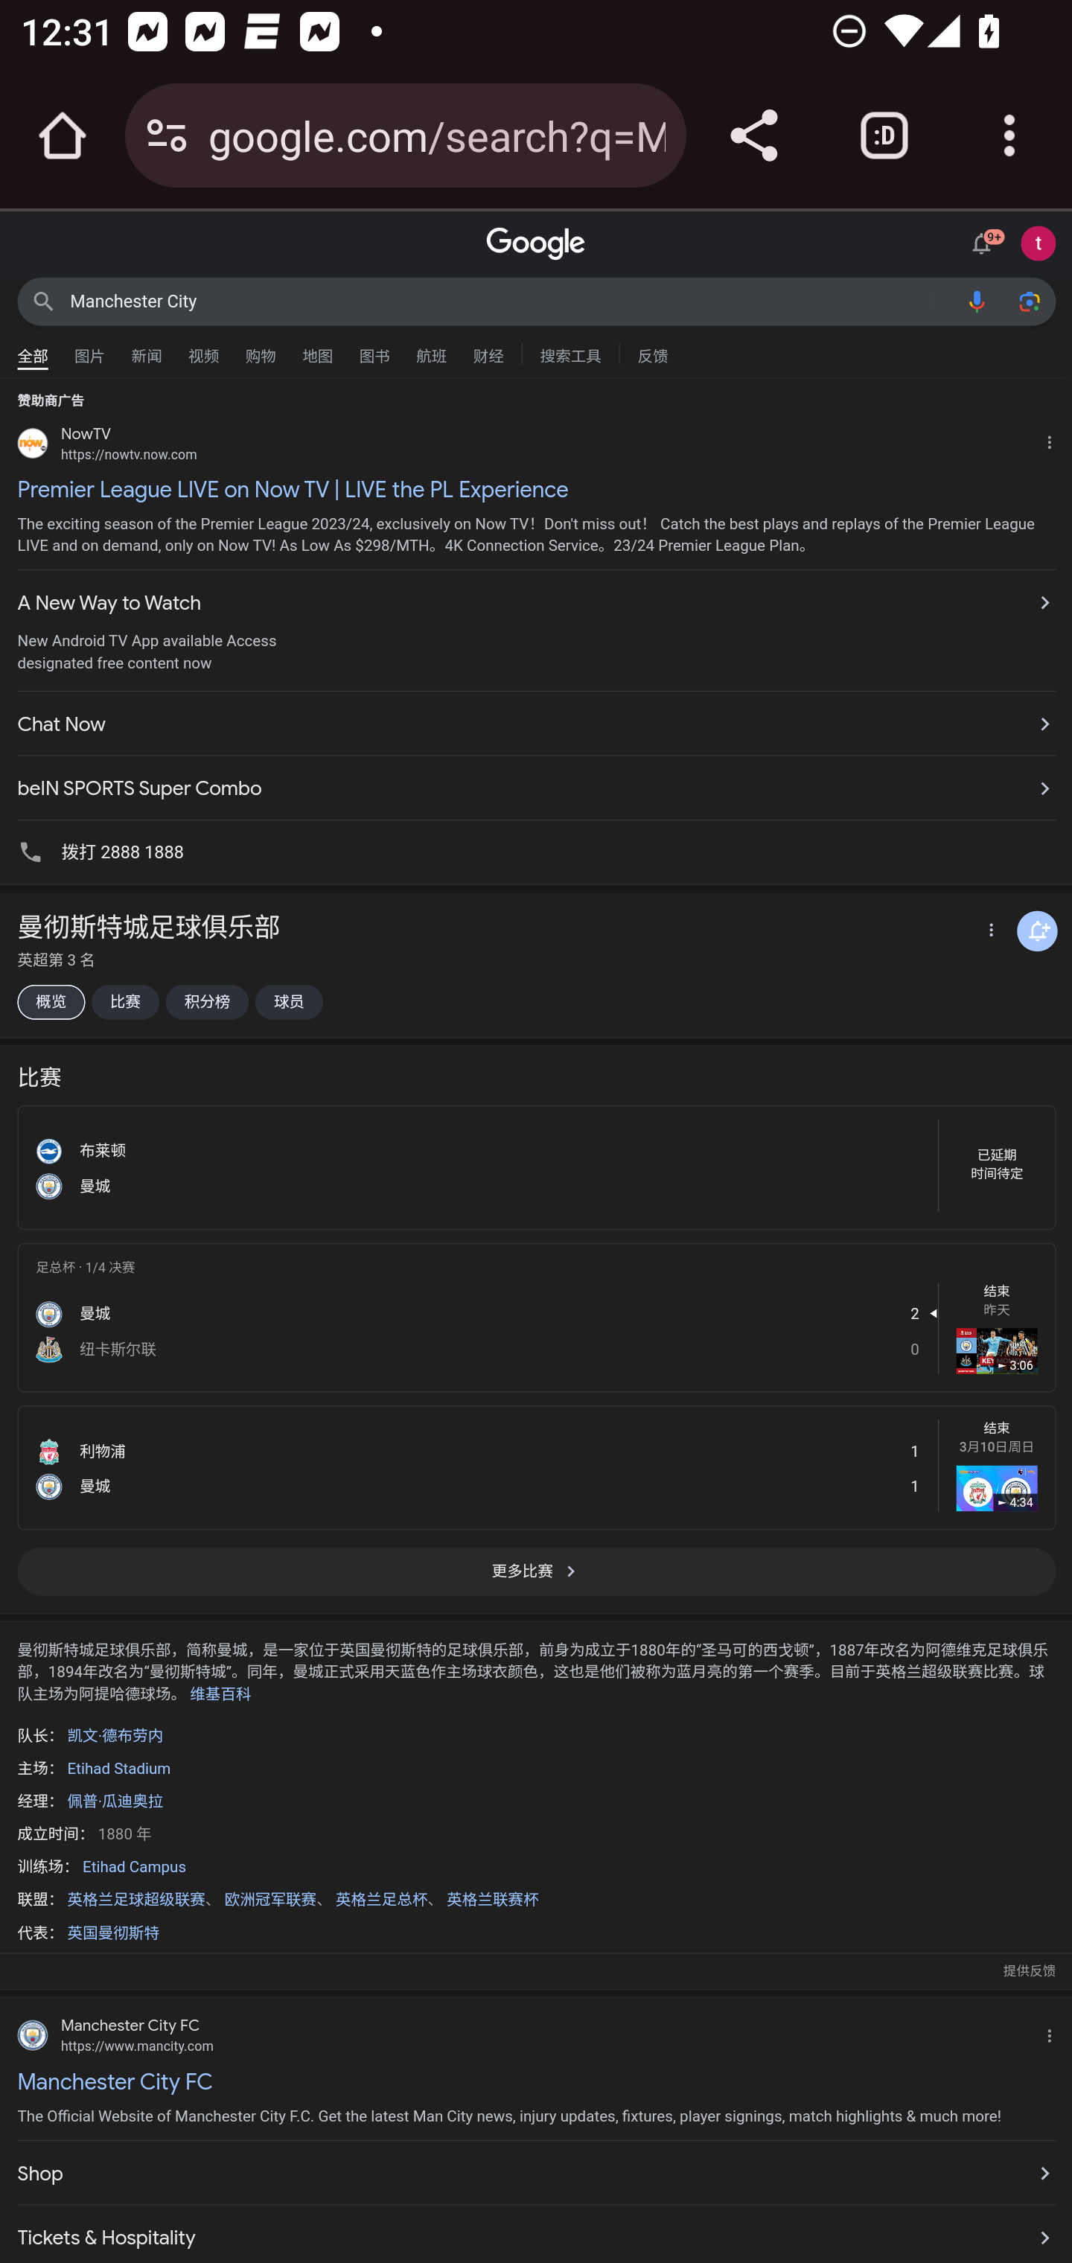 The width and height of the screenshot is (1072, 2263). Describe the element at coordinates (89, 349) in the screenshot. I see `图片` at that location.